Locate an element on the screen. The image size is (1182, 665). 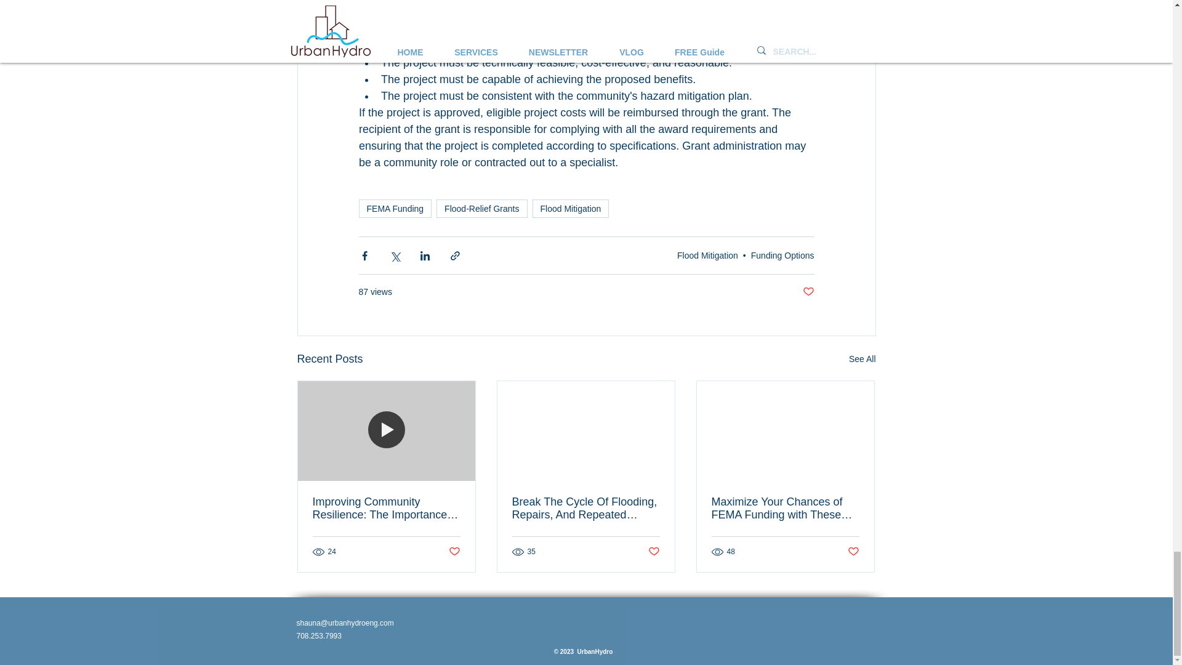
Post not marked as liked is located at coordinates (453, 552).